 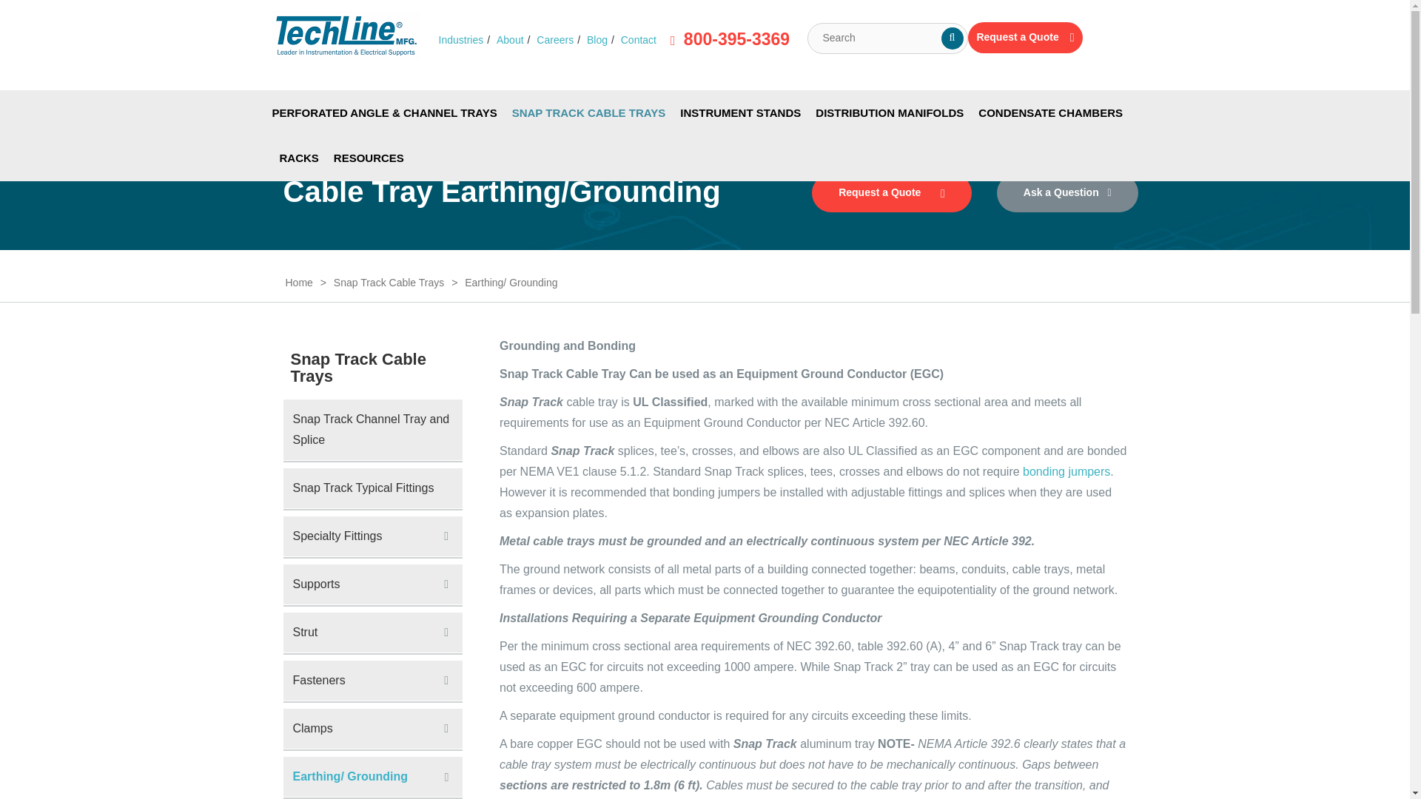 What do you see at coordinates (730, 39) in the screenshot?
I see `800-395-3369` at bounding box center [730, 39].